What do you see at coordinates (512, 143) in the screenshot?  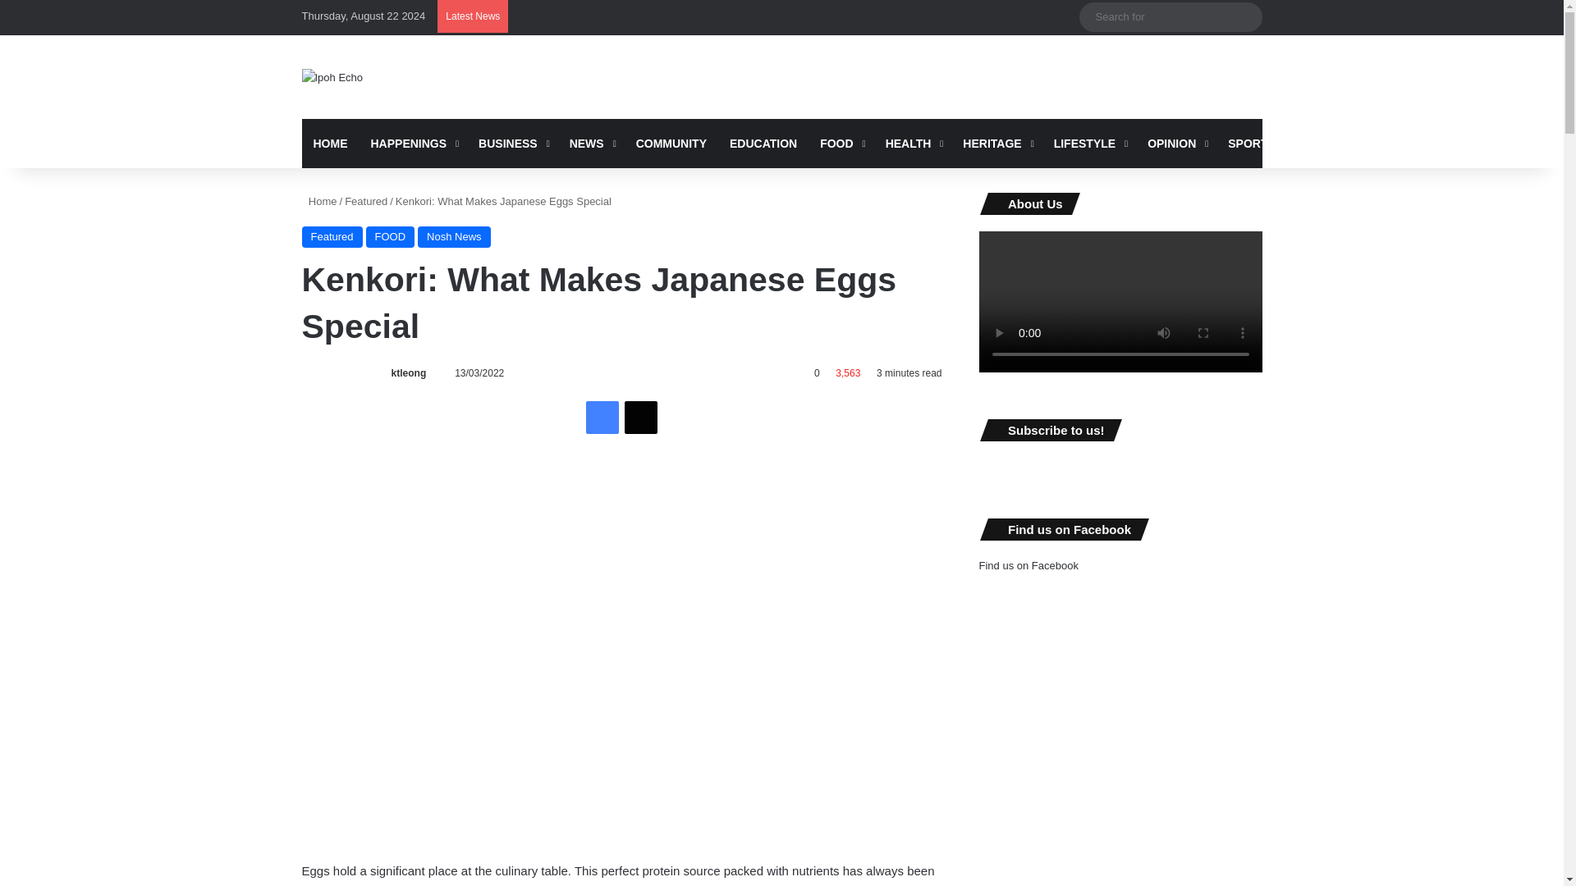 I see `BUSINESS` at bounding box center [512, 143].